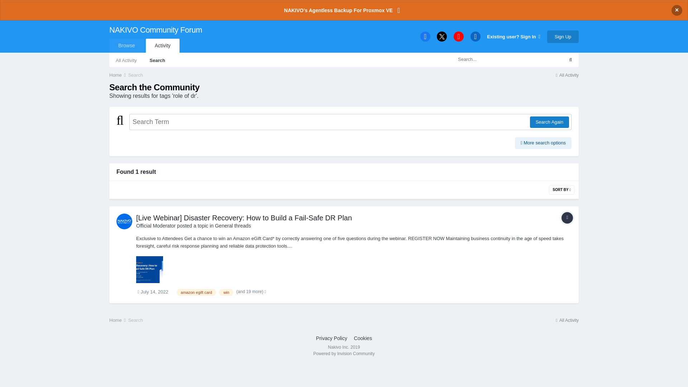 Image resolution: width=688 pixels, height=387 pixels. I want to click on Find other content tagged with 'win', so click(226, 292).